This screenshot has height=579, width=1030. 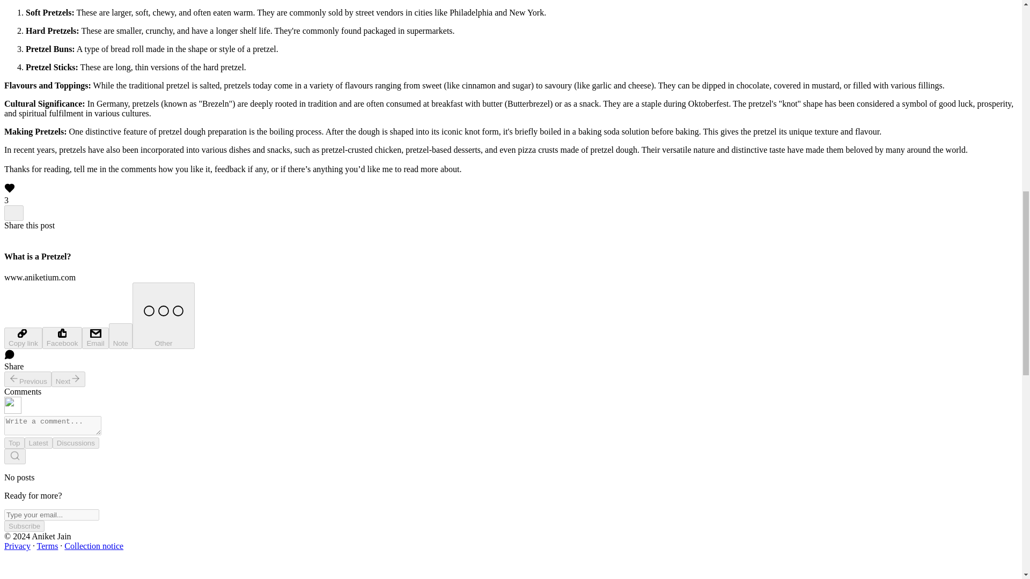 I want to click on Note, so click(x=121, y=336).